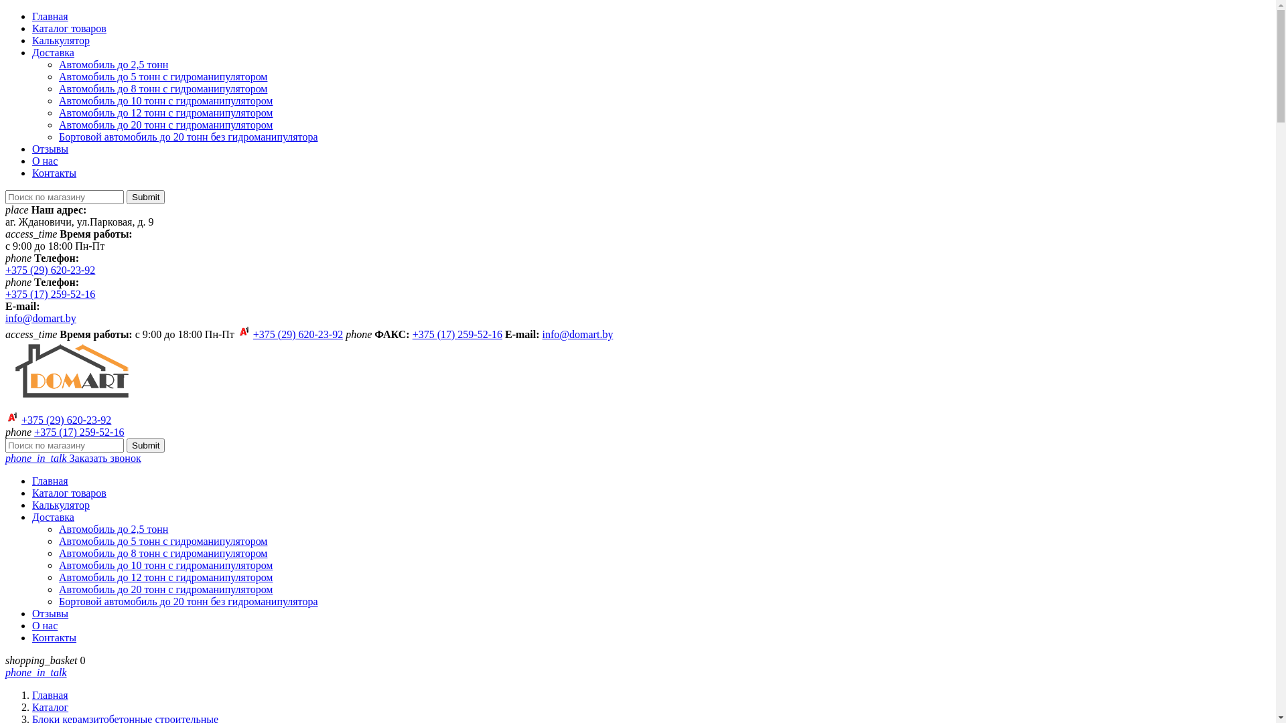  What do you see at coordinates (79, 432) in the screenshot?
I see `+375 (17) 259-52-16` at bounding box center [79, 432].